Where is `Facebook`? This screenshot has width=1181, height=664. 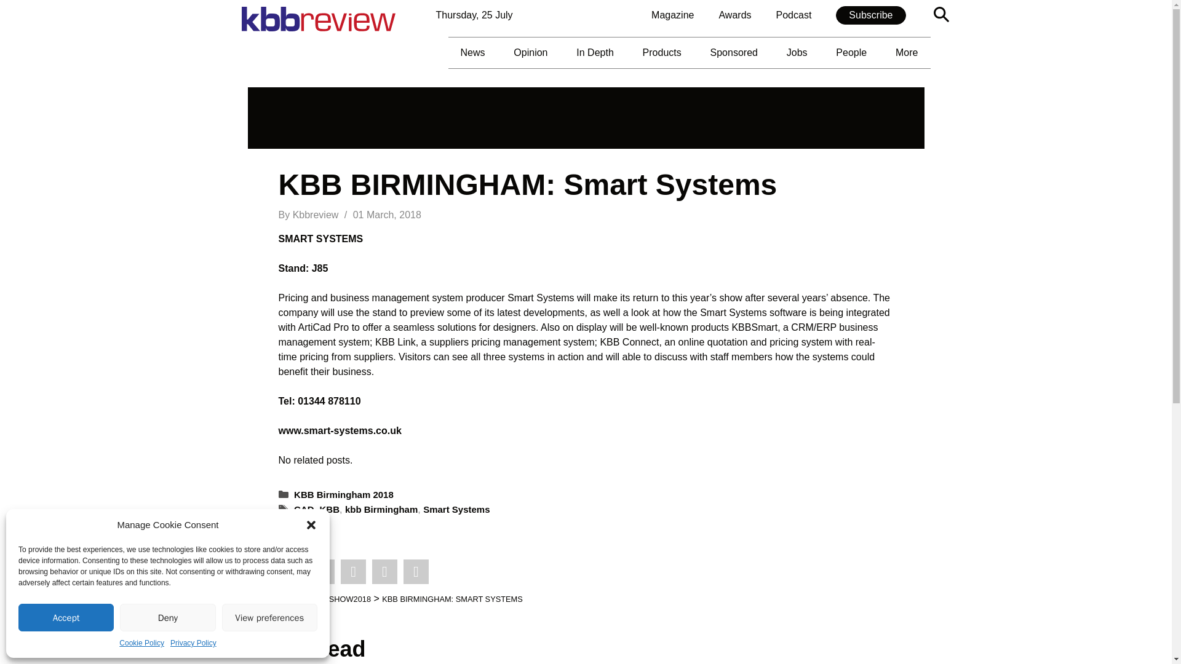 Facebook is located at coordinates (322, 572).